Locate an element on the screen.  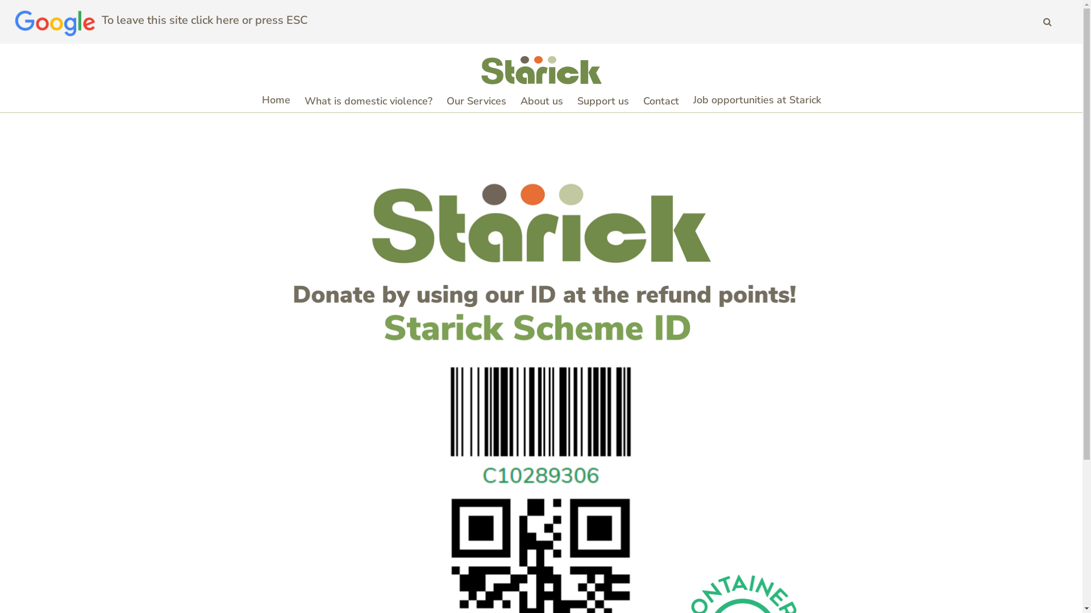
Our Services is located at coordinates (476, 101).